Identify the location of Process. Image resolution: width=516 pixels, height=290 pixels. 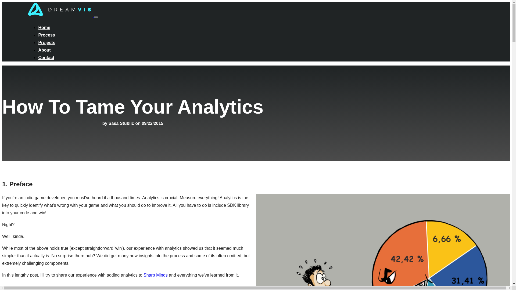
(46, 35).